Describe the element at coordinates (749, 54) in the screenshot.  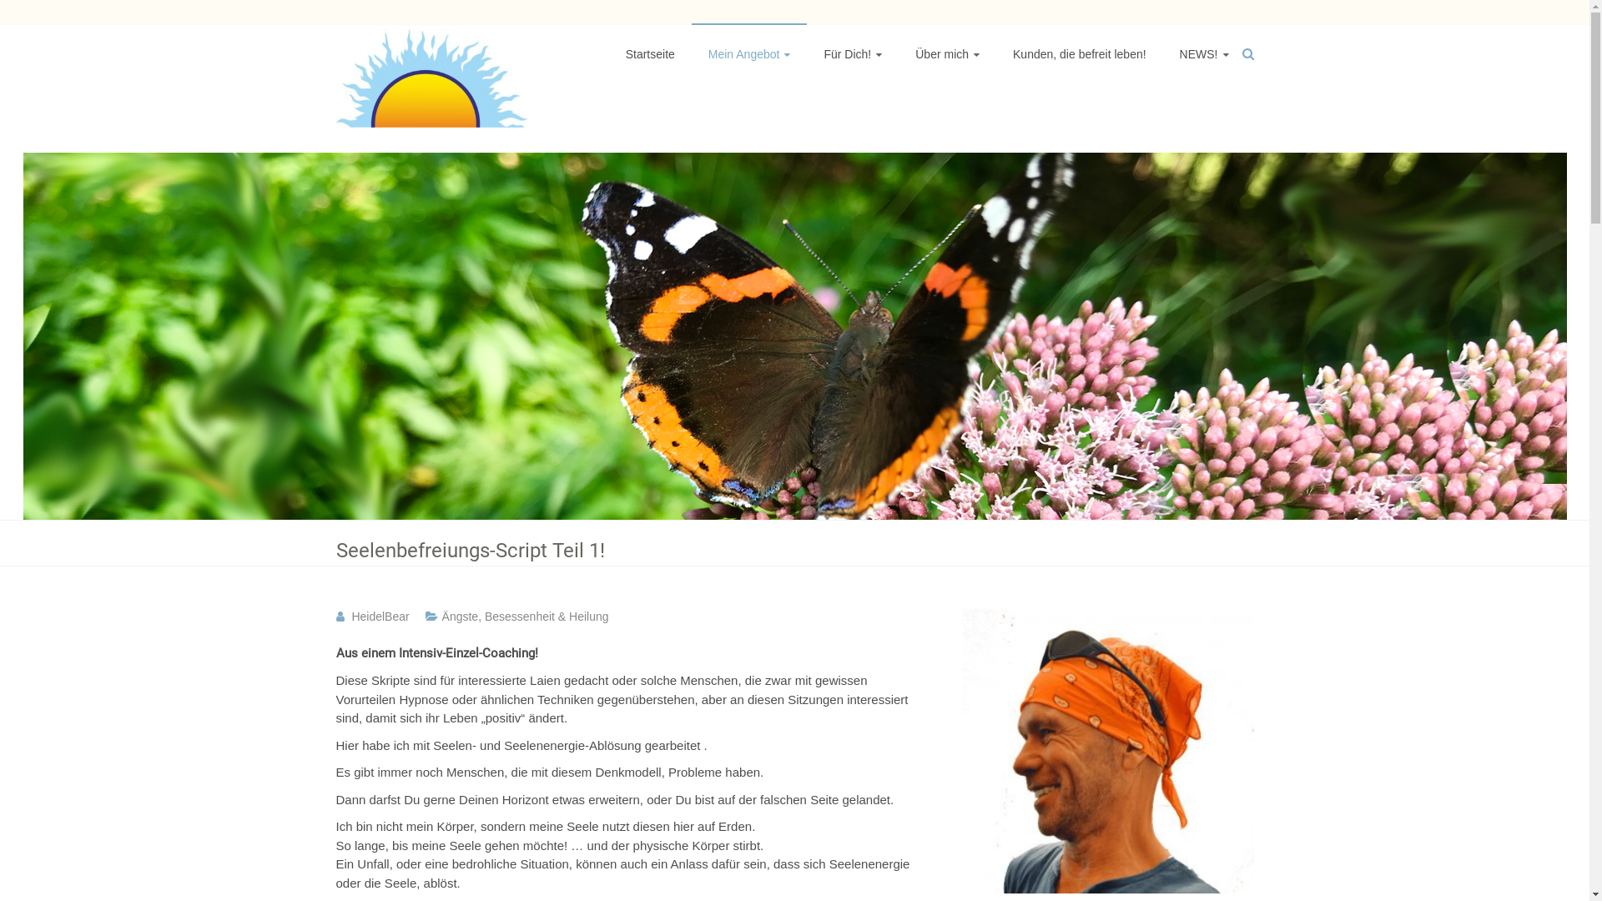
I see `Mein Angebot` at that location.